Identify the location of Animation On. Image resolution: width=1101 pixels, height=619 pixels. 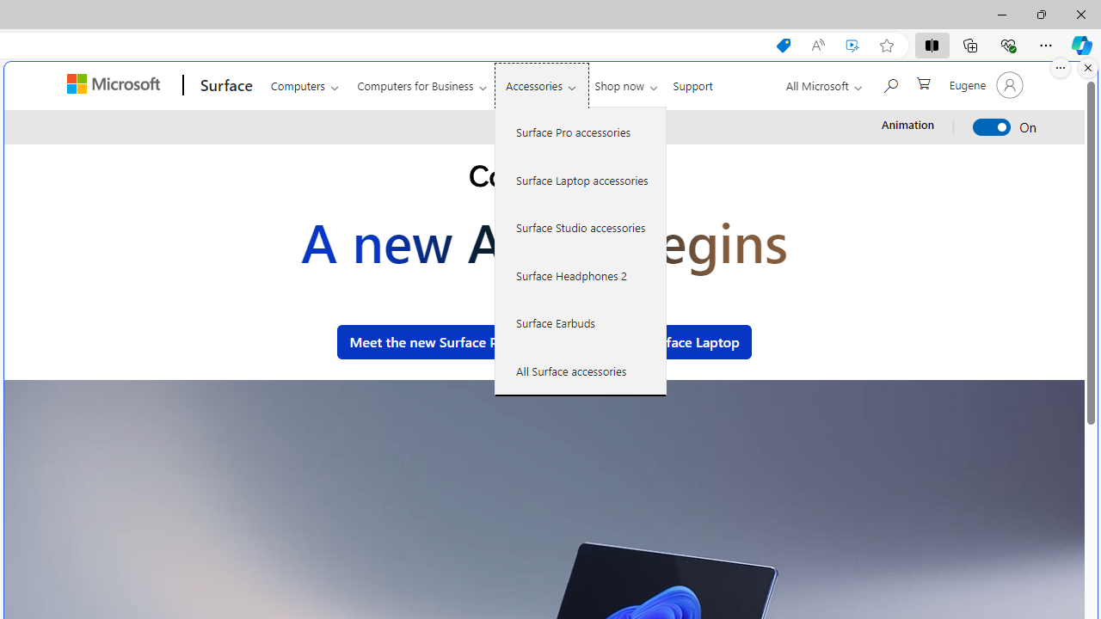
(993, 127).